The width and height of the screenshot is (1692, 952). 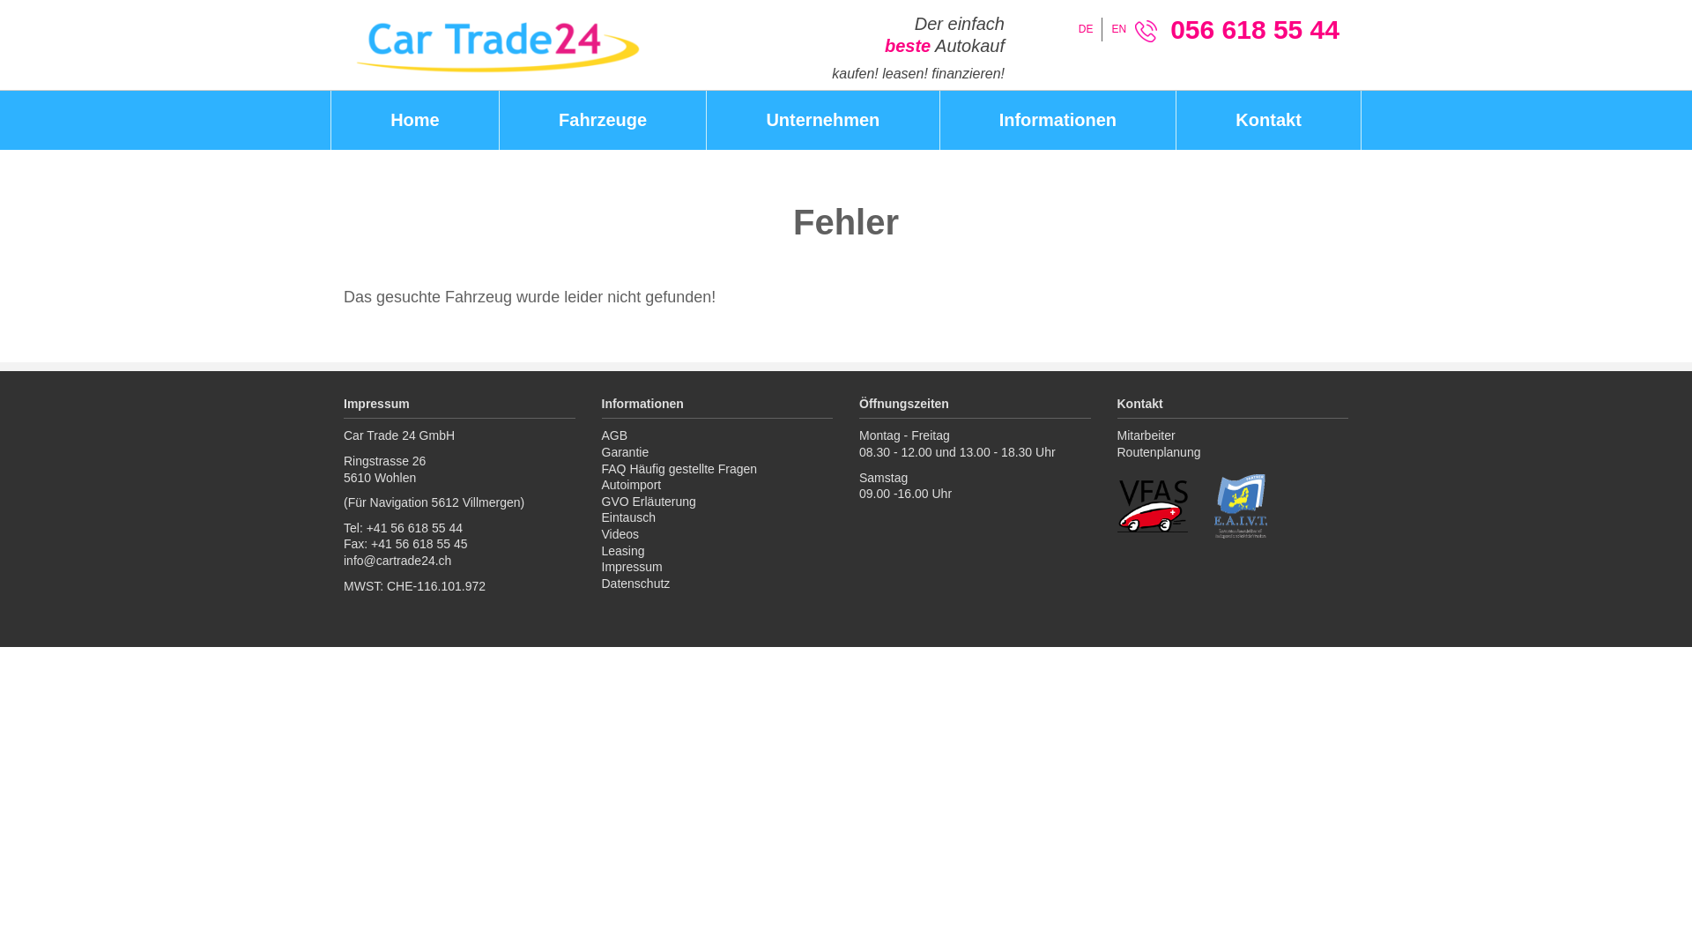 What do you see at coordinates (603, 120) in the screenshot?
I see `Fahrzeuge` at bounding box center [603, 120].